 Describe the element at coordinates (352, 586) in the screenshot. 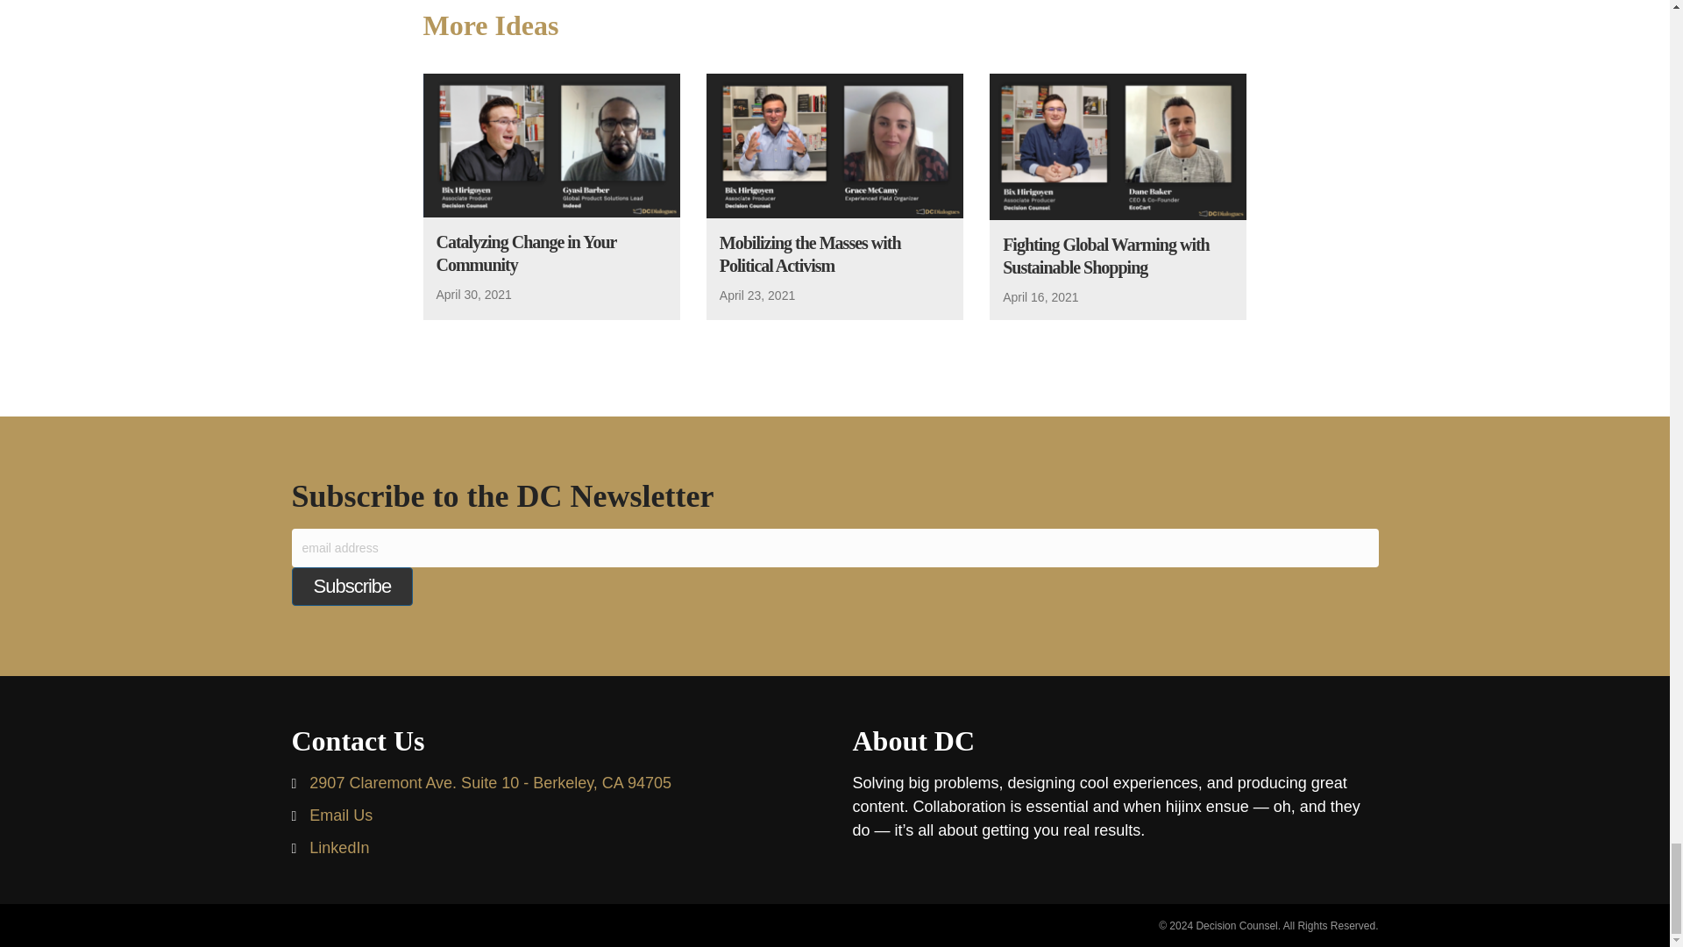

I see `Subscribe` at that location.